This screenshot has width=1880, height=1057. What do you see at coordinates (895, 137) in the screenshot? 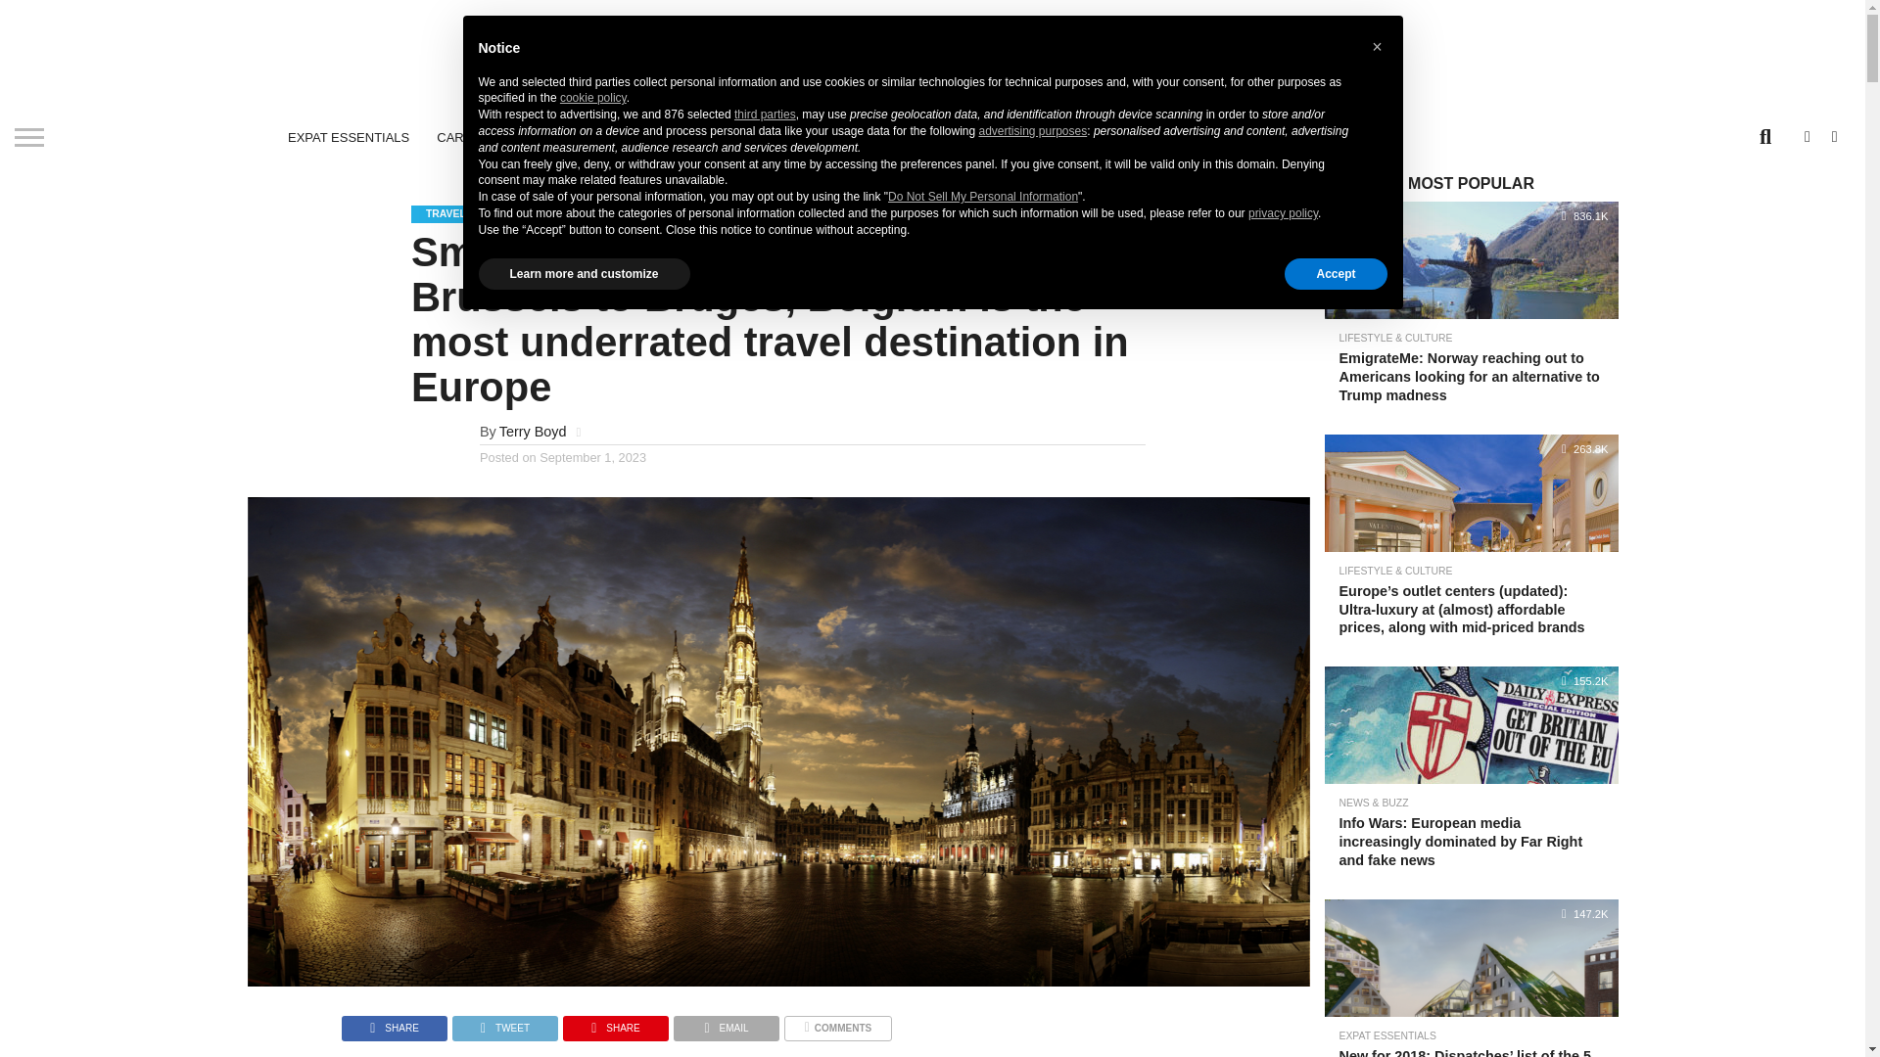
I see `ABOUT US` at bounding box center [895, 137].